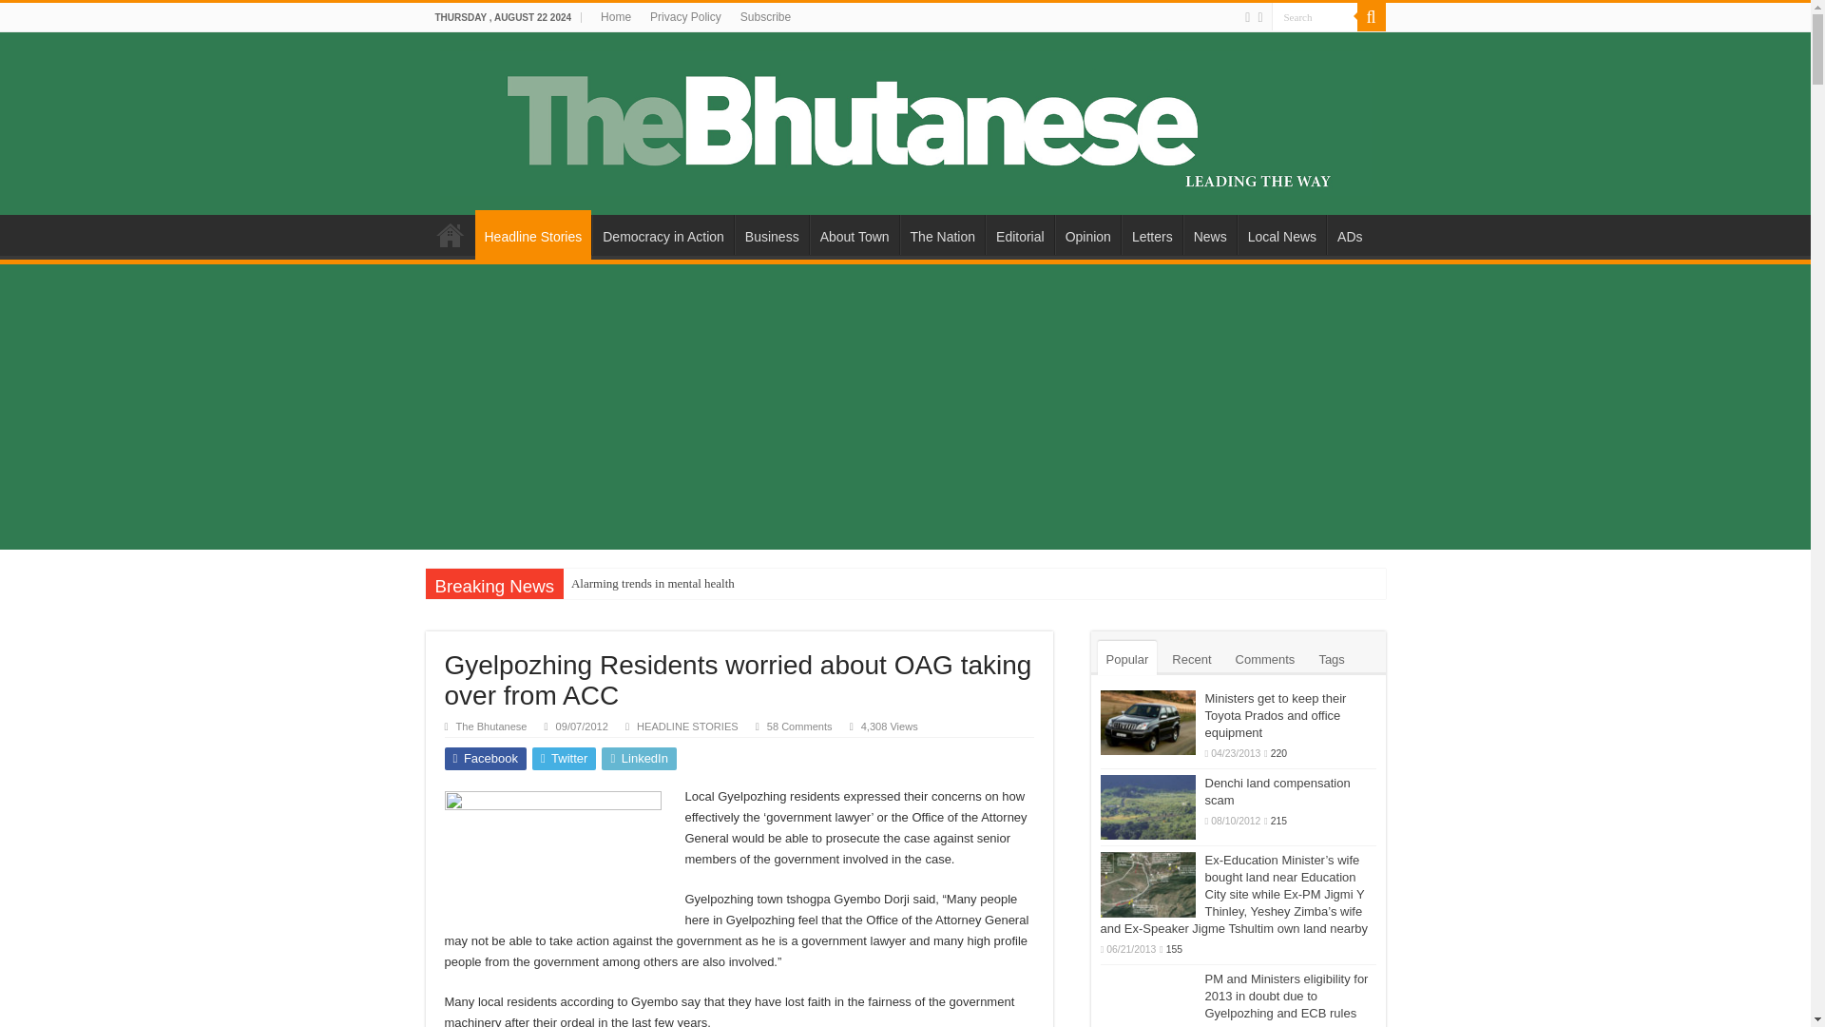 This screenshot has width=1825, height=1027. Describe the element at coordinates (653, 584) in the screenshot. I see `Alarming trends in mental health` at that location.